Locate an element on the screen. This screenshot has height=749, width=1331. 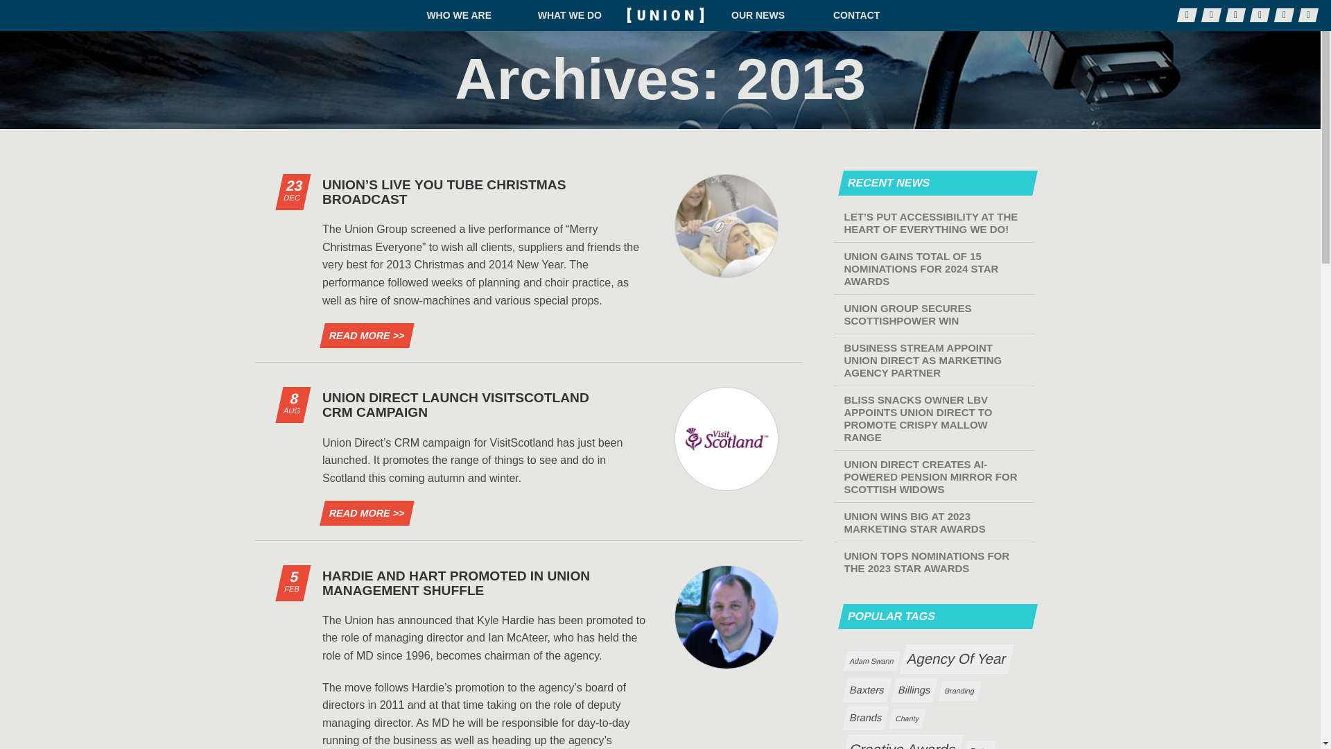
WHO WE ARE is located at coordinates (459, 15).